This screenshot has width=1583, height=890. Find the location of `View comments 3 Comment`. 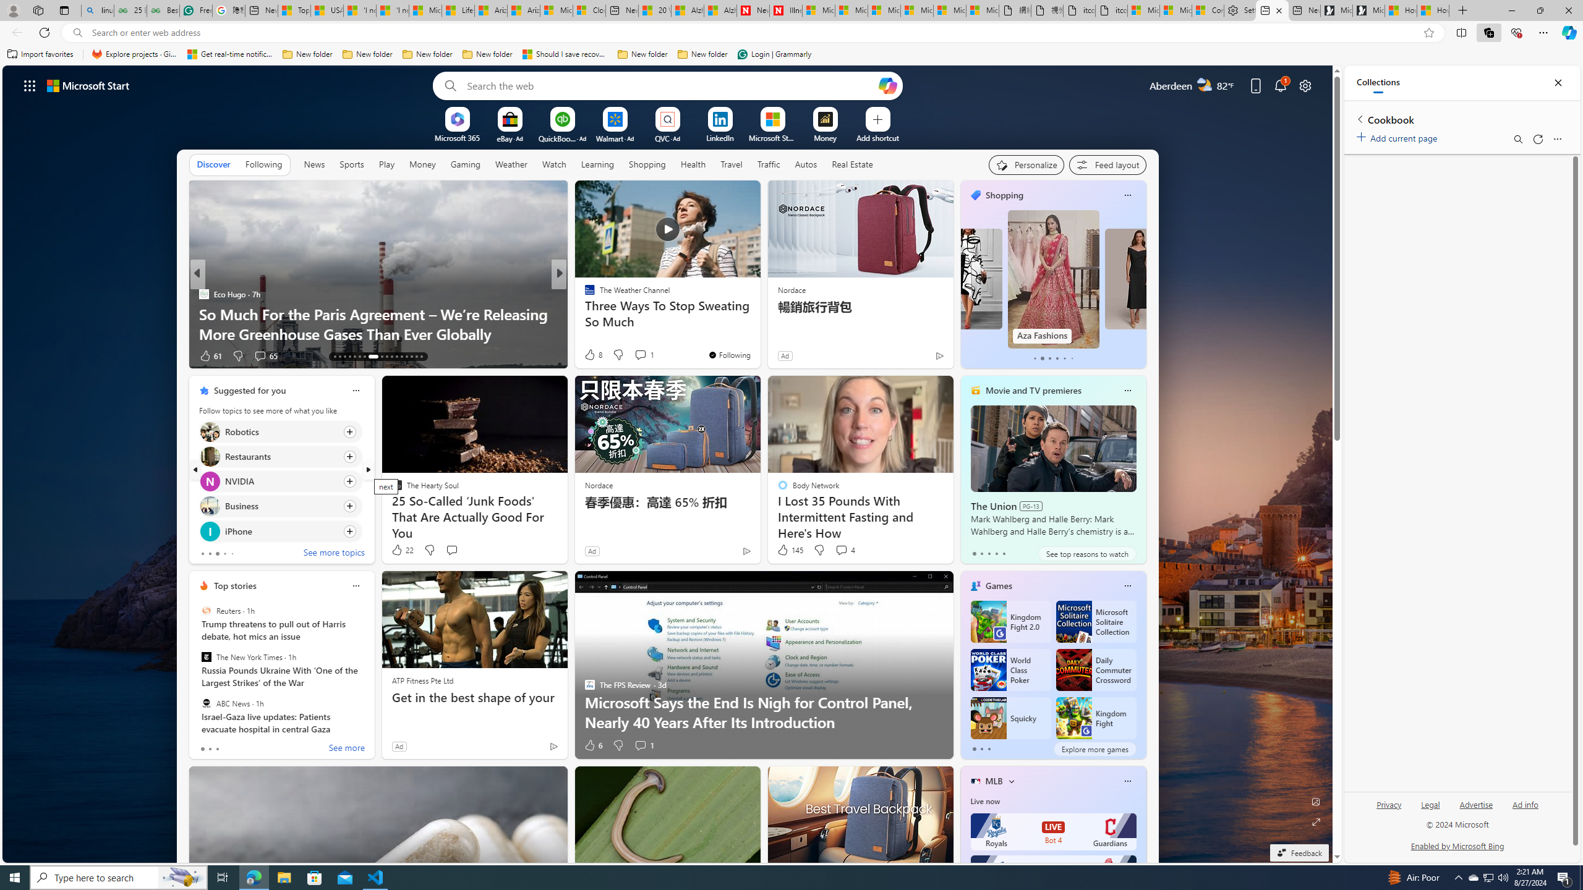

View comments 3 Comment is located at coordinates (648, 356).